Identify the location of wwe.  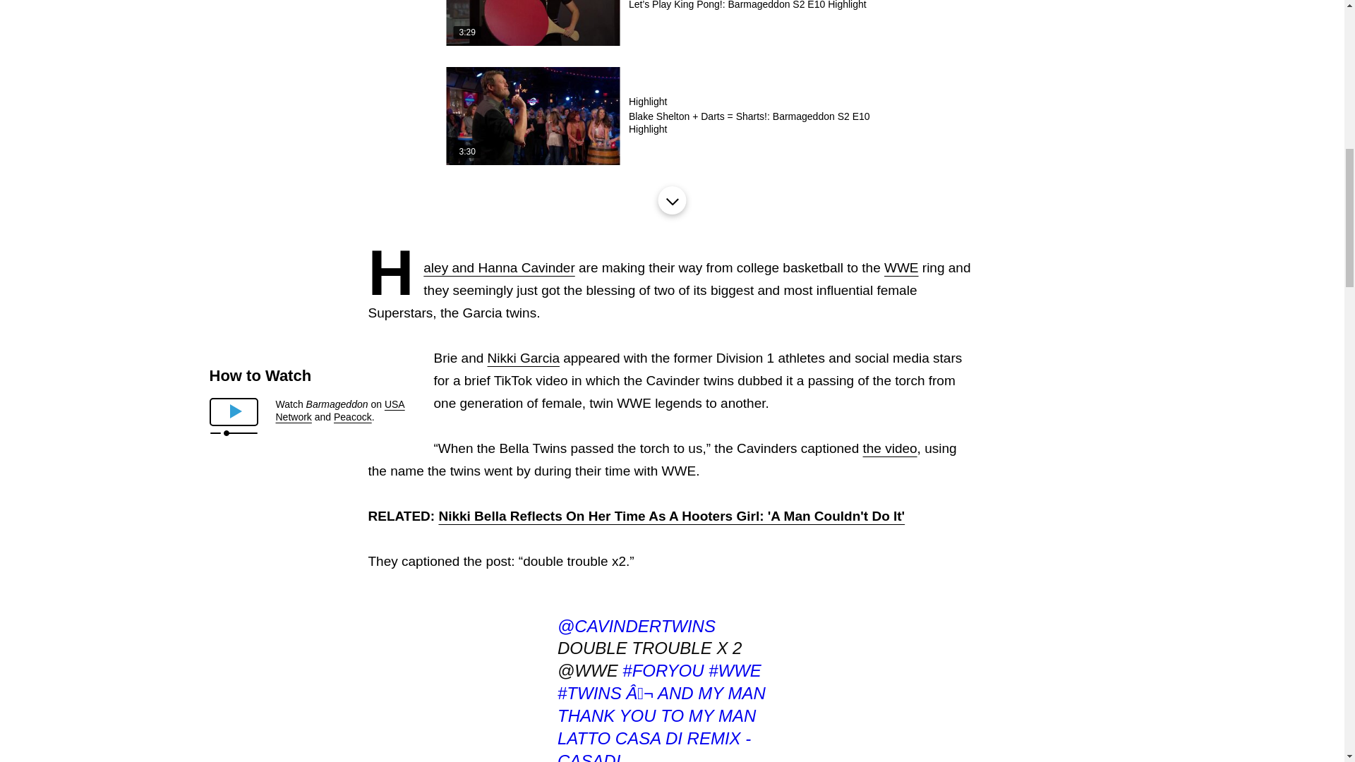
(735, 670).